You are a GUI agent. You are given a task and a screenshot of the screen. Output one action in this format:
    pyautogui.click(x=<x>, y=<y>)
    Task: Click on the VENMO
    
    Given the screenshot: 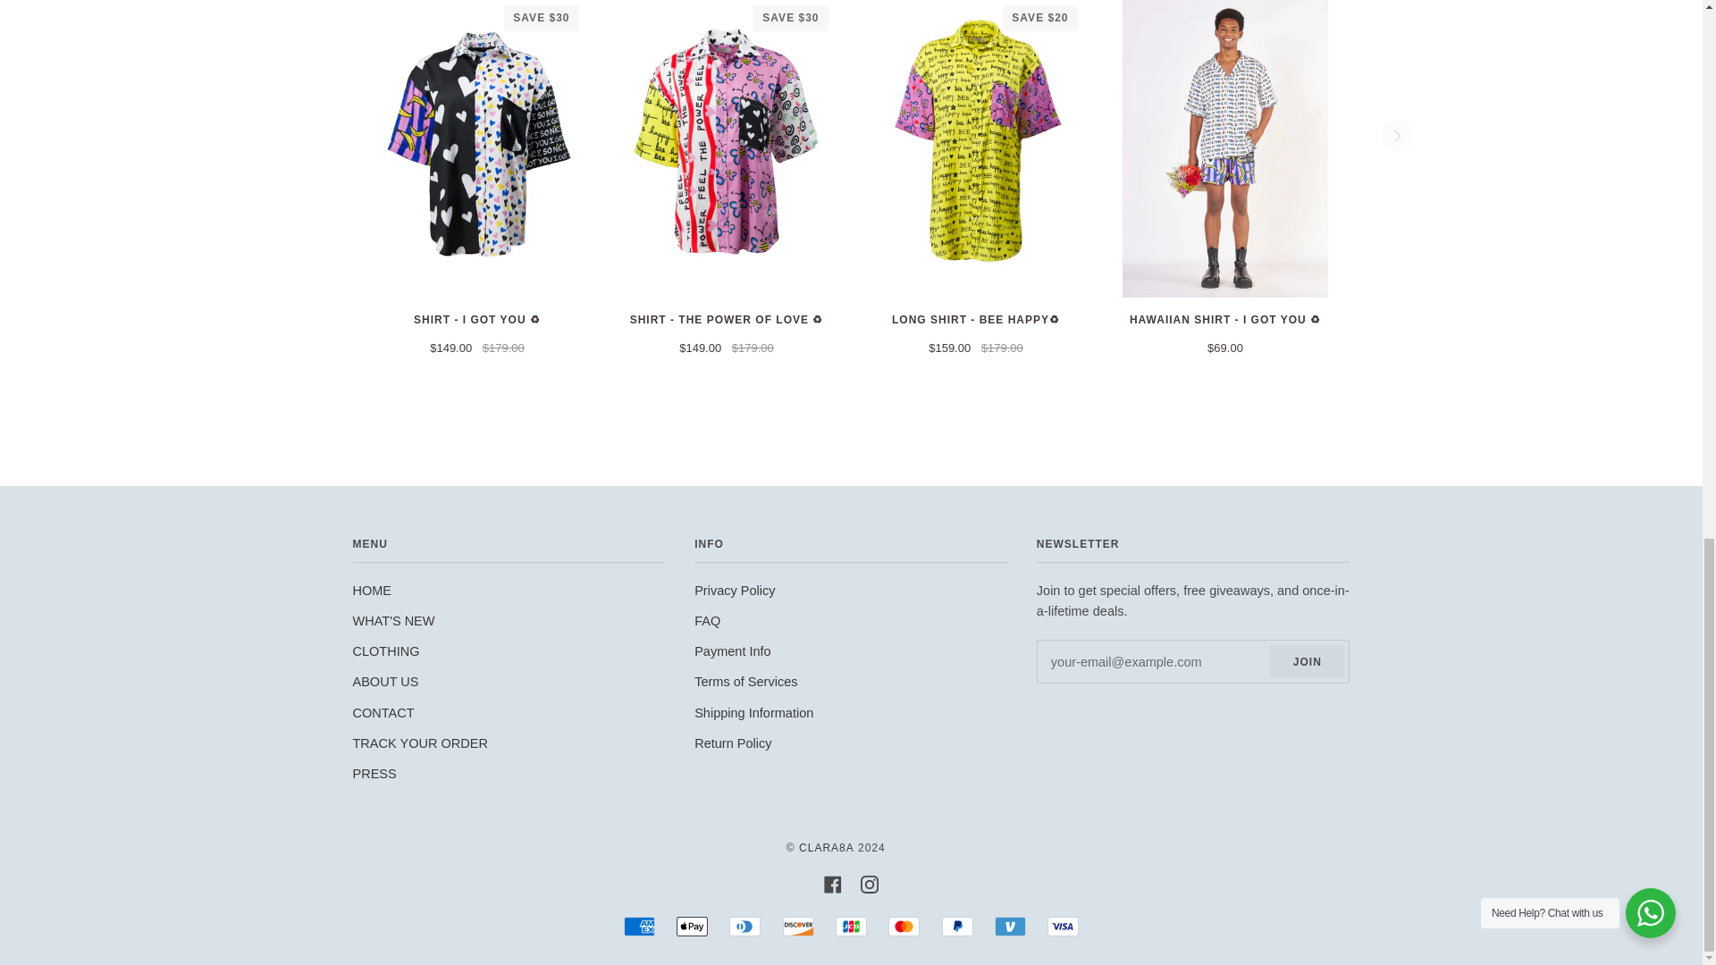 What is the action you would take?
    pyautogui.click(x=1010, y=926)
    